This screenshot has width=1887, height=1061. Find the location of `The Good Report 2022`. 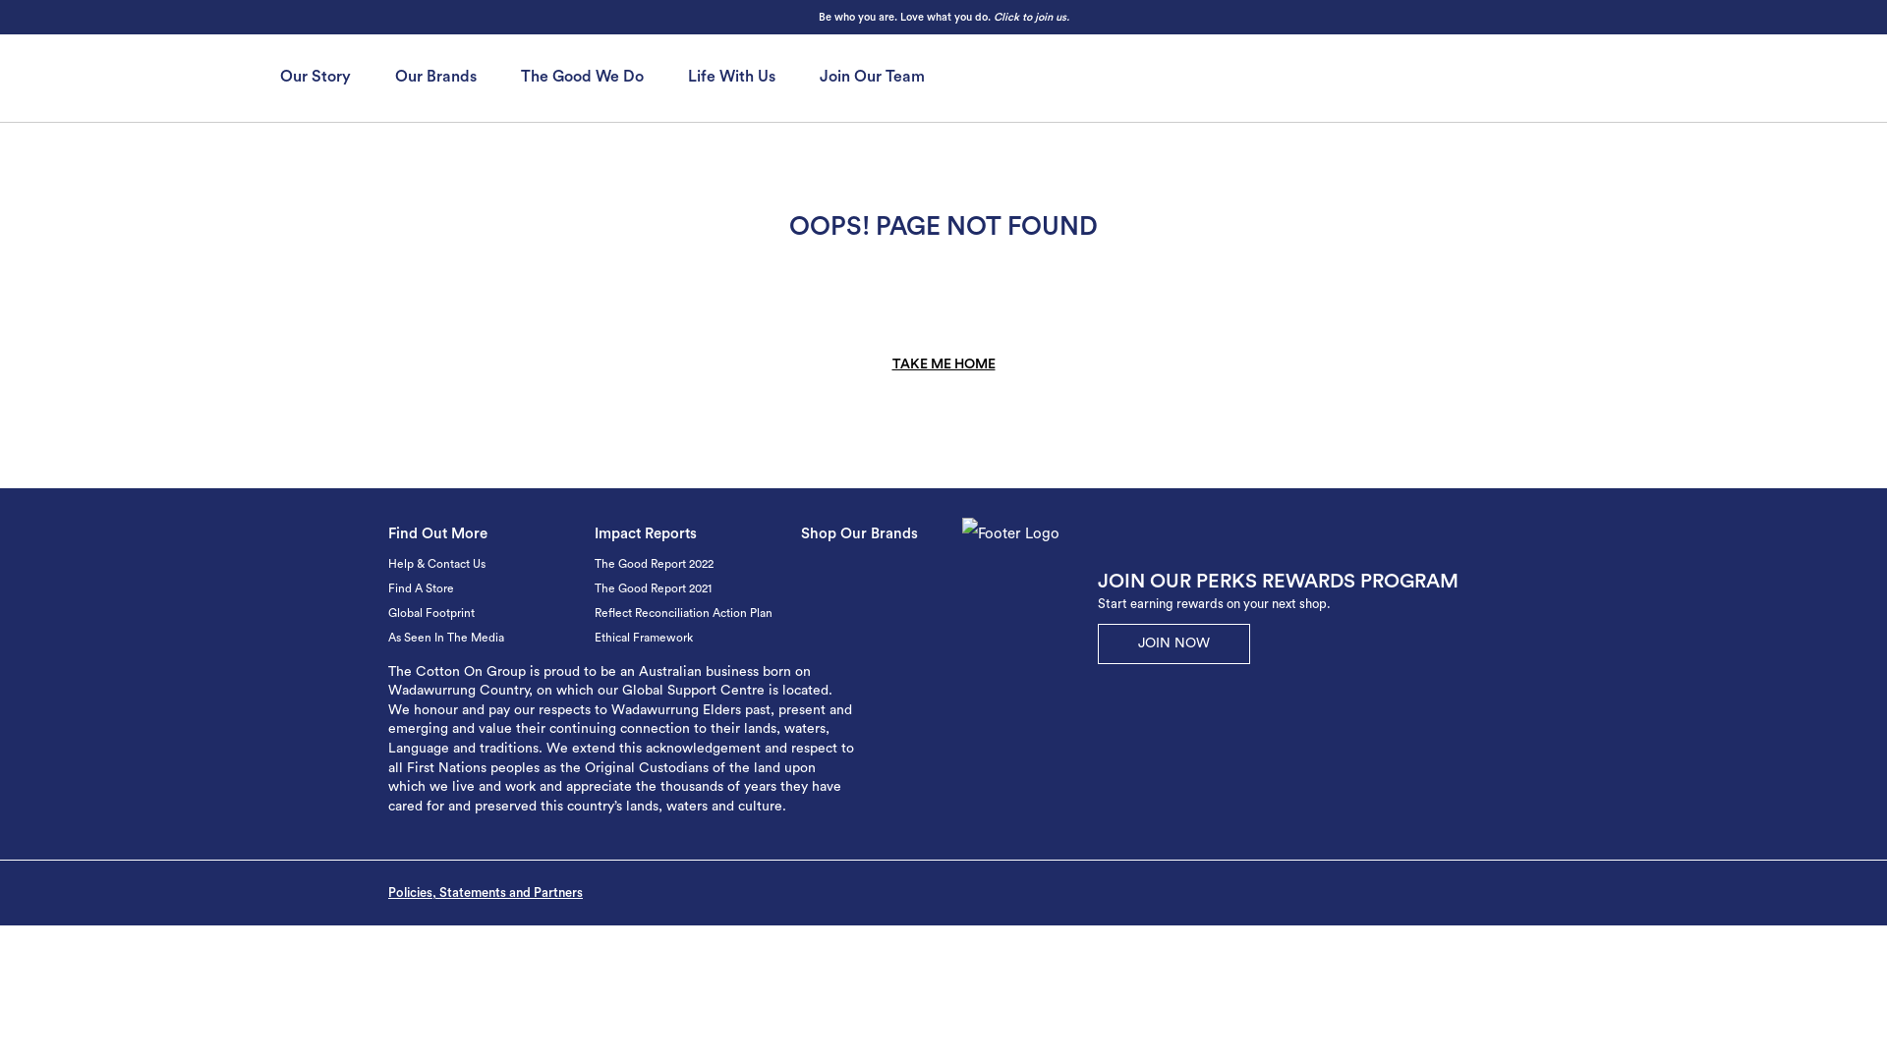

The Good Report 2022 is located at coordinates (655, 564).